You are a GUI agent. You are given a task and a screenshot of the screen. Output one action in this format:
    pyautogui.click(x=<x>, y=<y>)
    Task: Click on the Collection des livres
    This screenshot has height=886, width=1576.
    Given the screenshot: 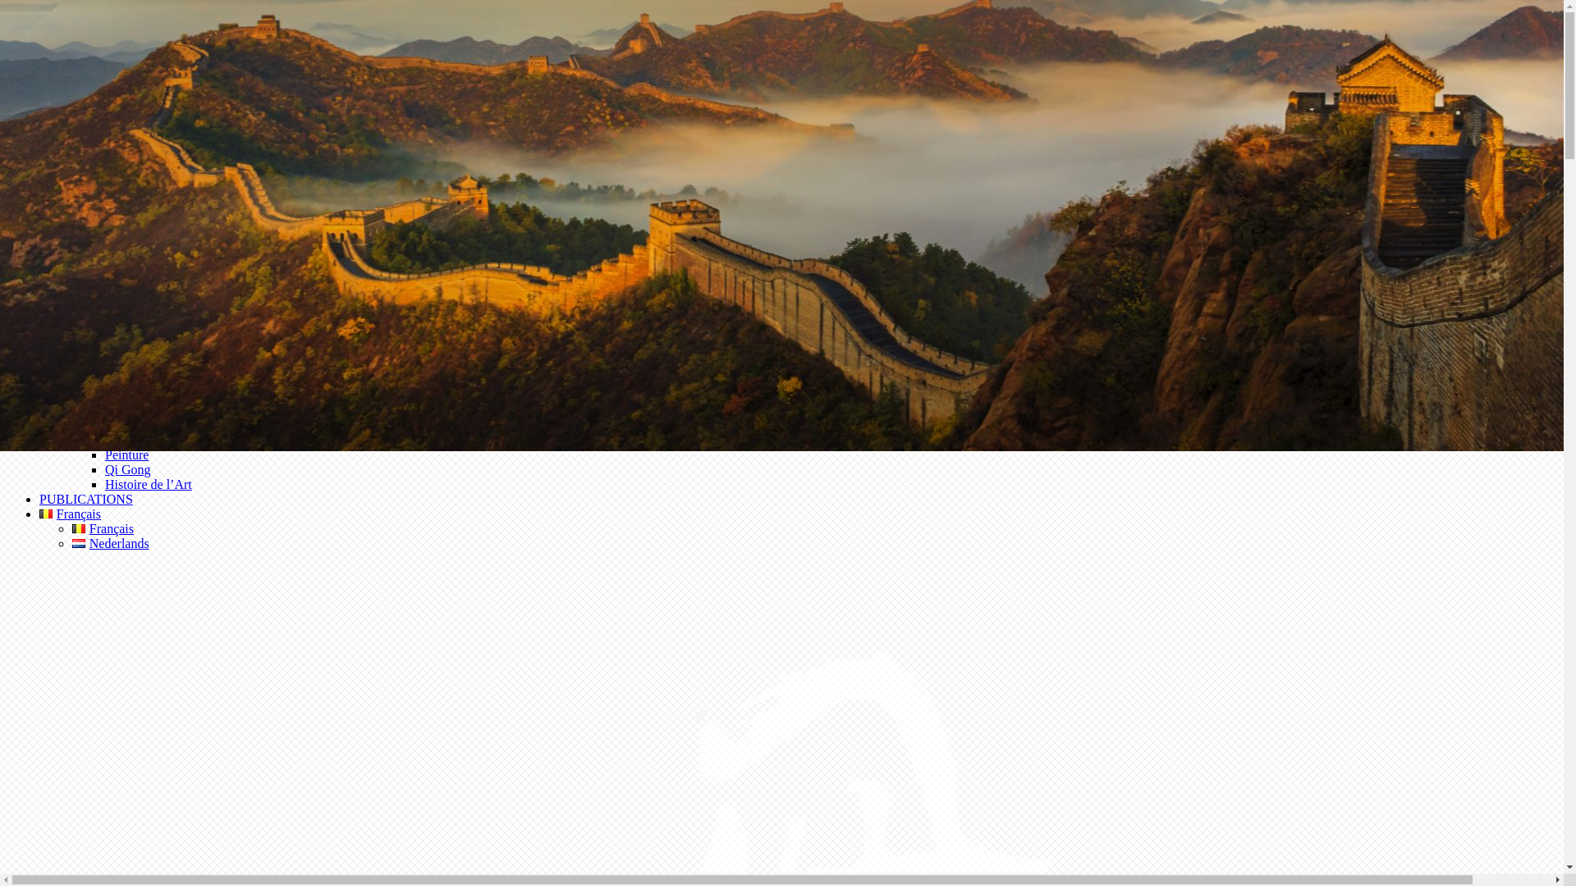 What is the action you would take?
    pyautogui.click(x=126, y=218)
    